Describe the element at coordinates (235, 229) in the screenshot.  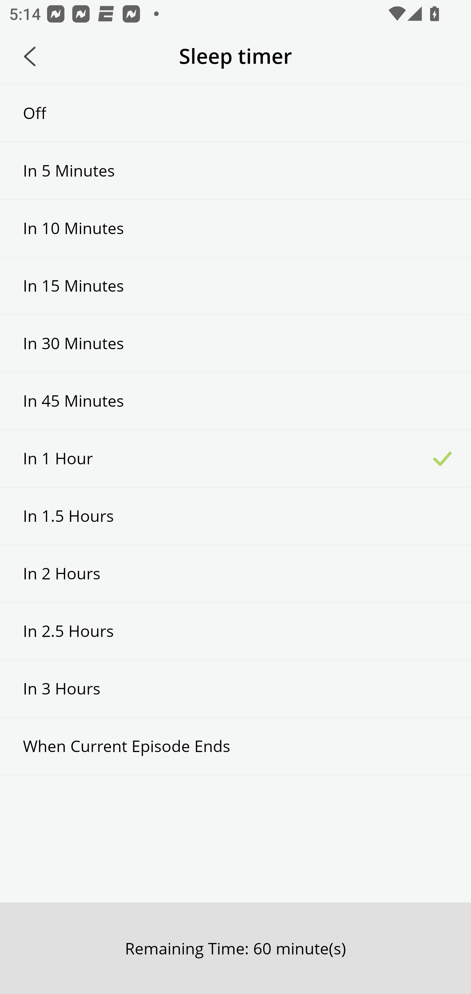
I see `In 10 Minutes` at that location.